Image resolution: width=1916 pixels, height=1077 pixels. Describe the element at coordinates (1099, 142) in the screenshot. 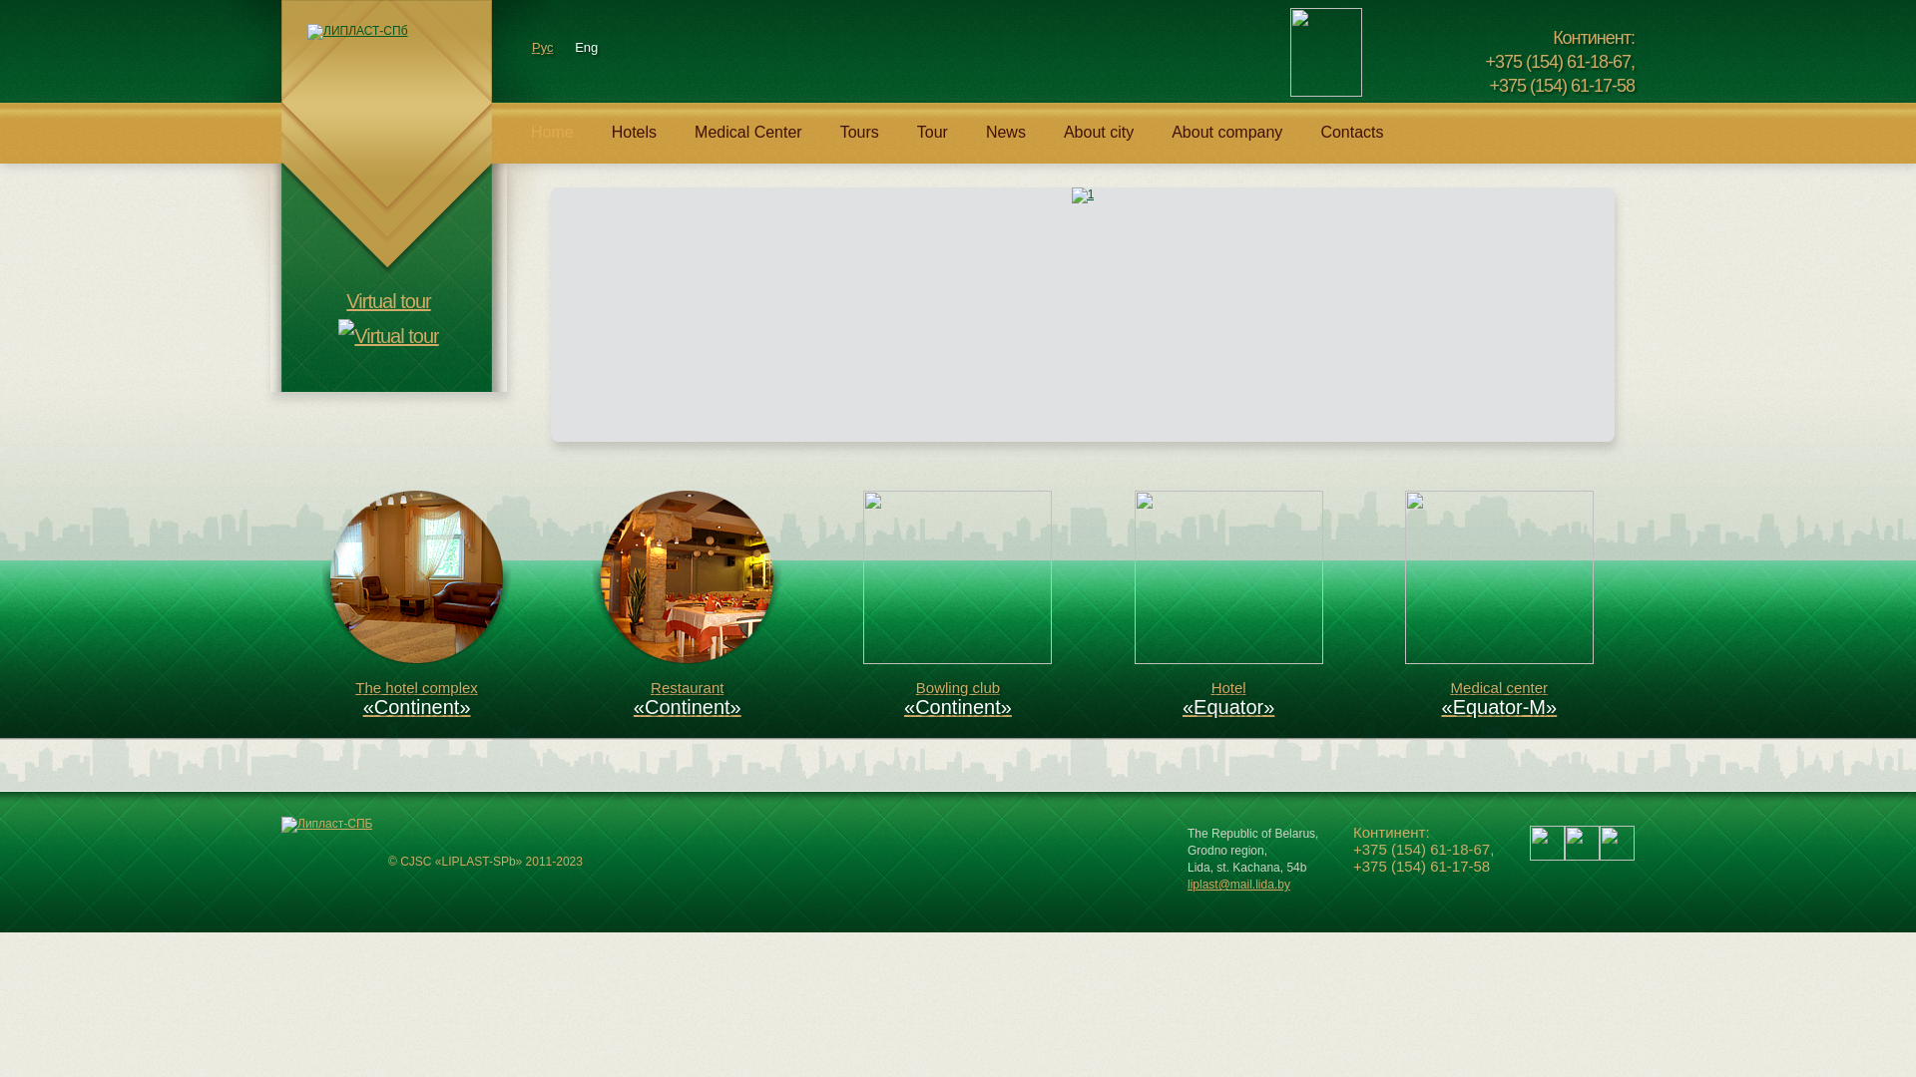

I see `About city` at that location.